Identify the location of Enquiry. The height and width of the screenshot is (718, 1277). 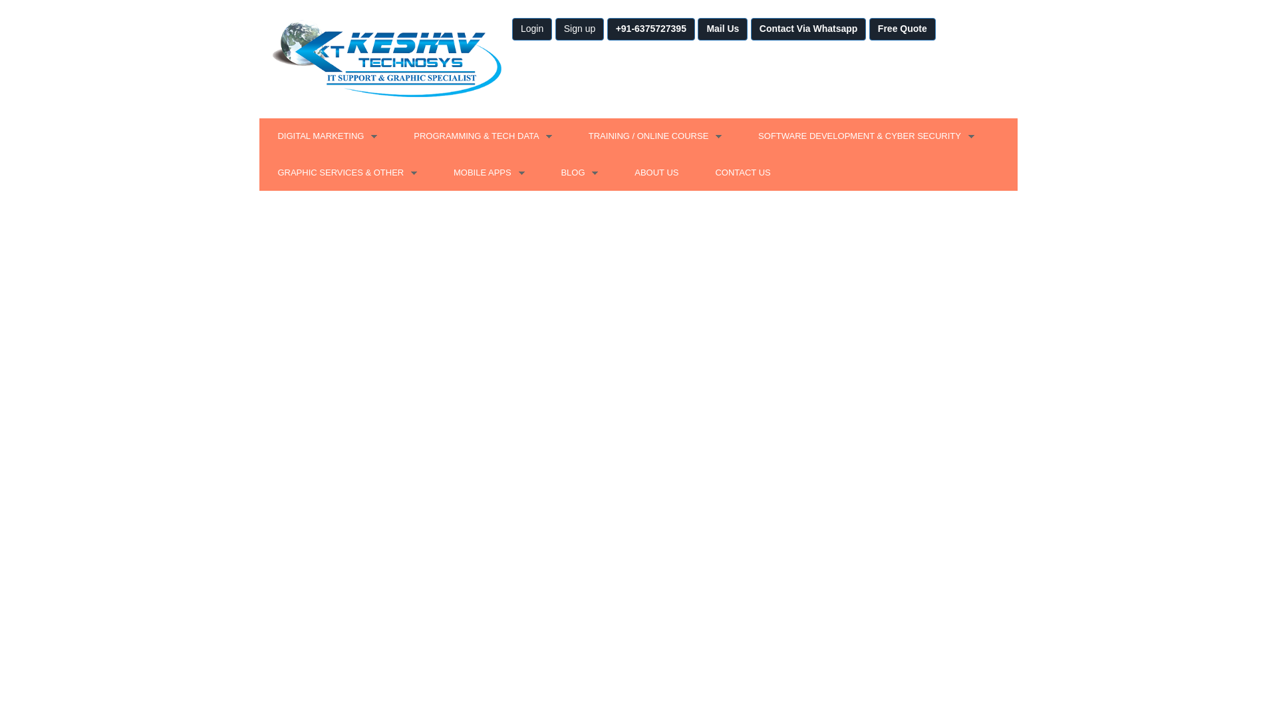
(650, 29).